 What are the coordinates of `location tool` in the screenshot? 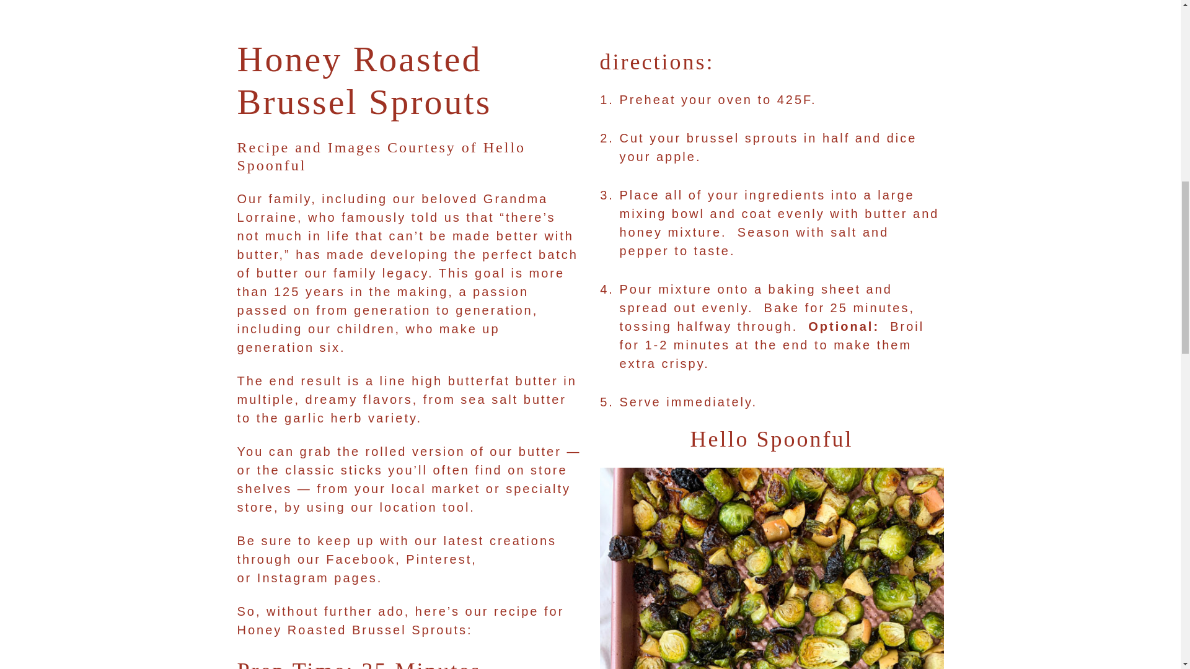 It's located at (425, 507).